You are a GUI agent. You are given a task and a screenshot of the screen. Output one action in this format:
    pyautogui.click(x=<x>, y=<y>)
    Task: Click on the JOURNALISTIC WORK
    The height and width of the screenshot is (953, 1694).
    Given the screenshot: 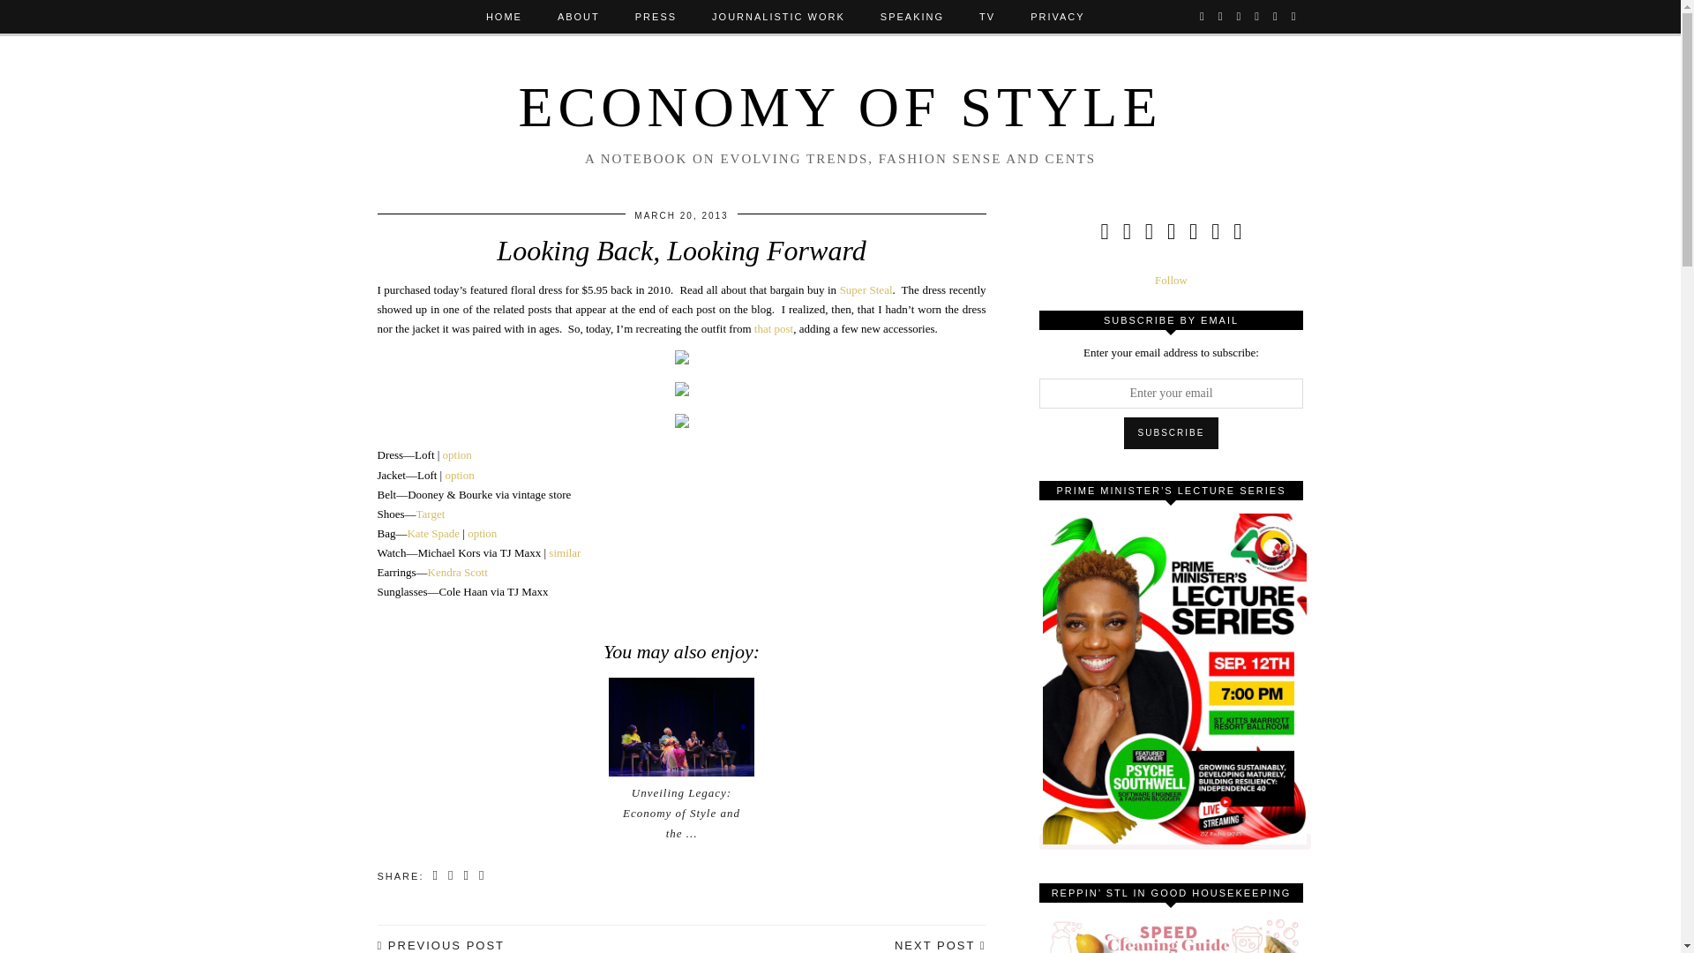 What is the action you would take?
    pyautogui.click(x=778, y=16)
    